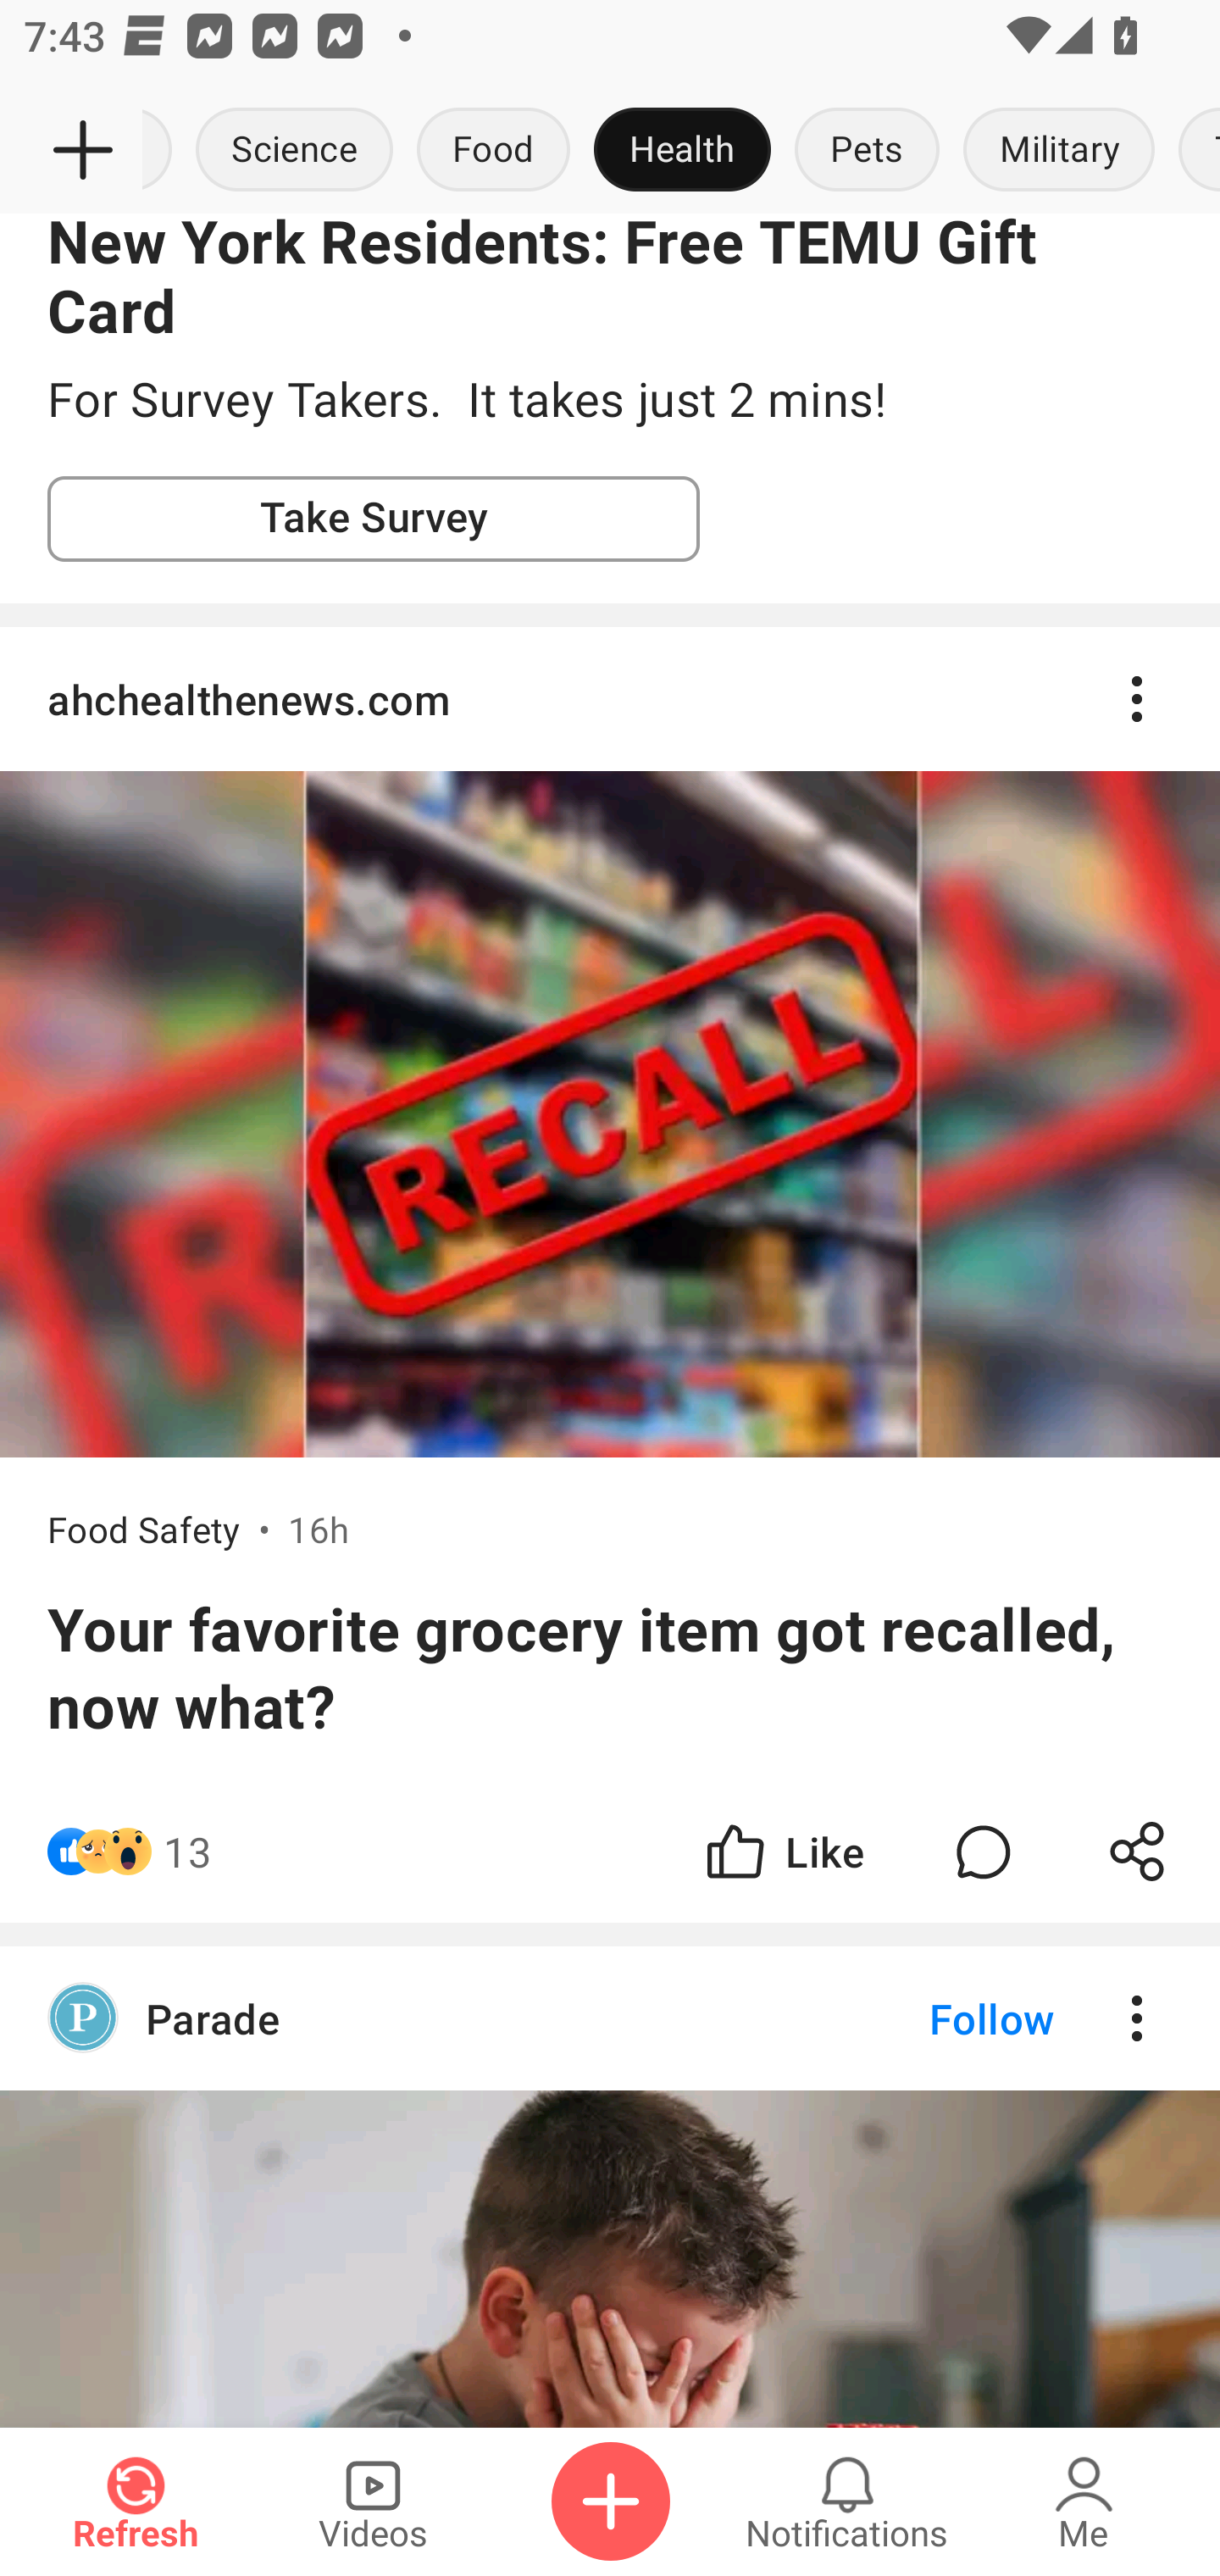 The height and width of the screenshot is (2576, 1220). Describe the element at coordinates (373, 2501) in the screenshot. I see `Videos` at that location.